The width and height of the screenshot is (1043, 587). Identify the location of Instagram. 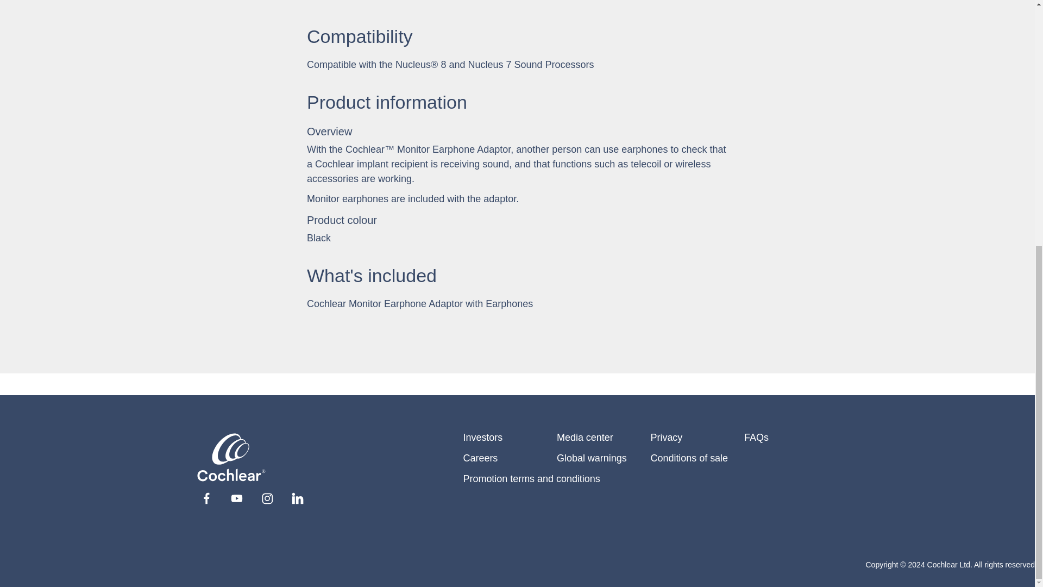
(267, 498).